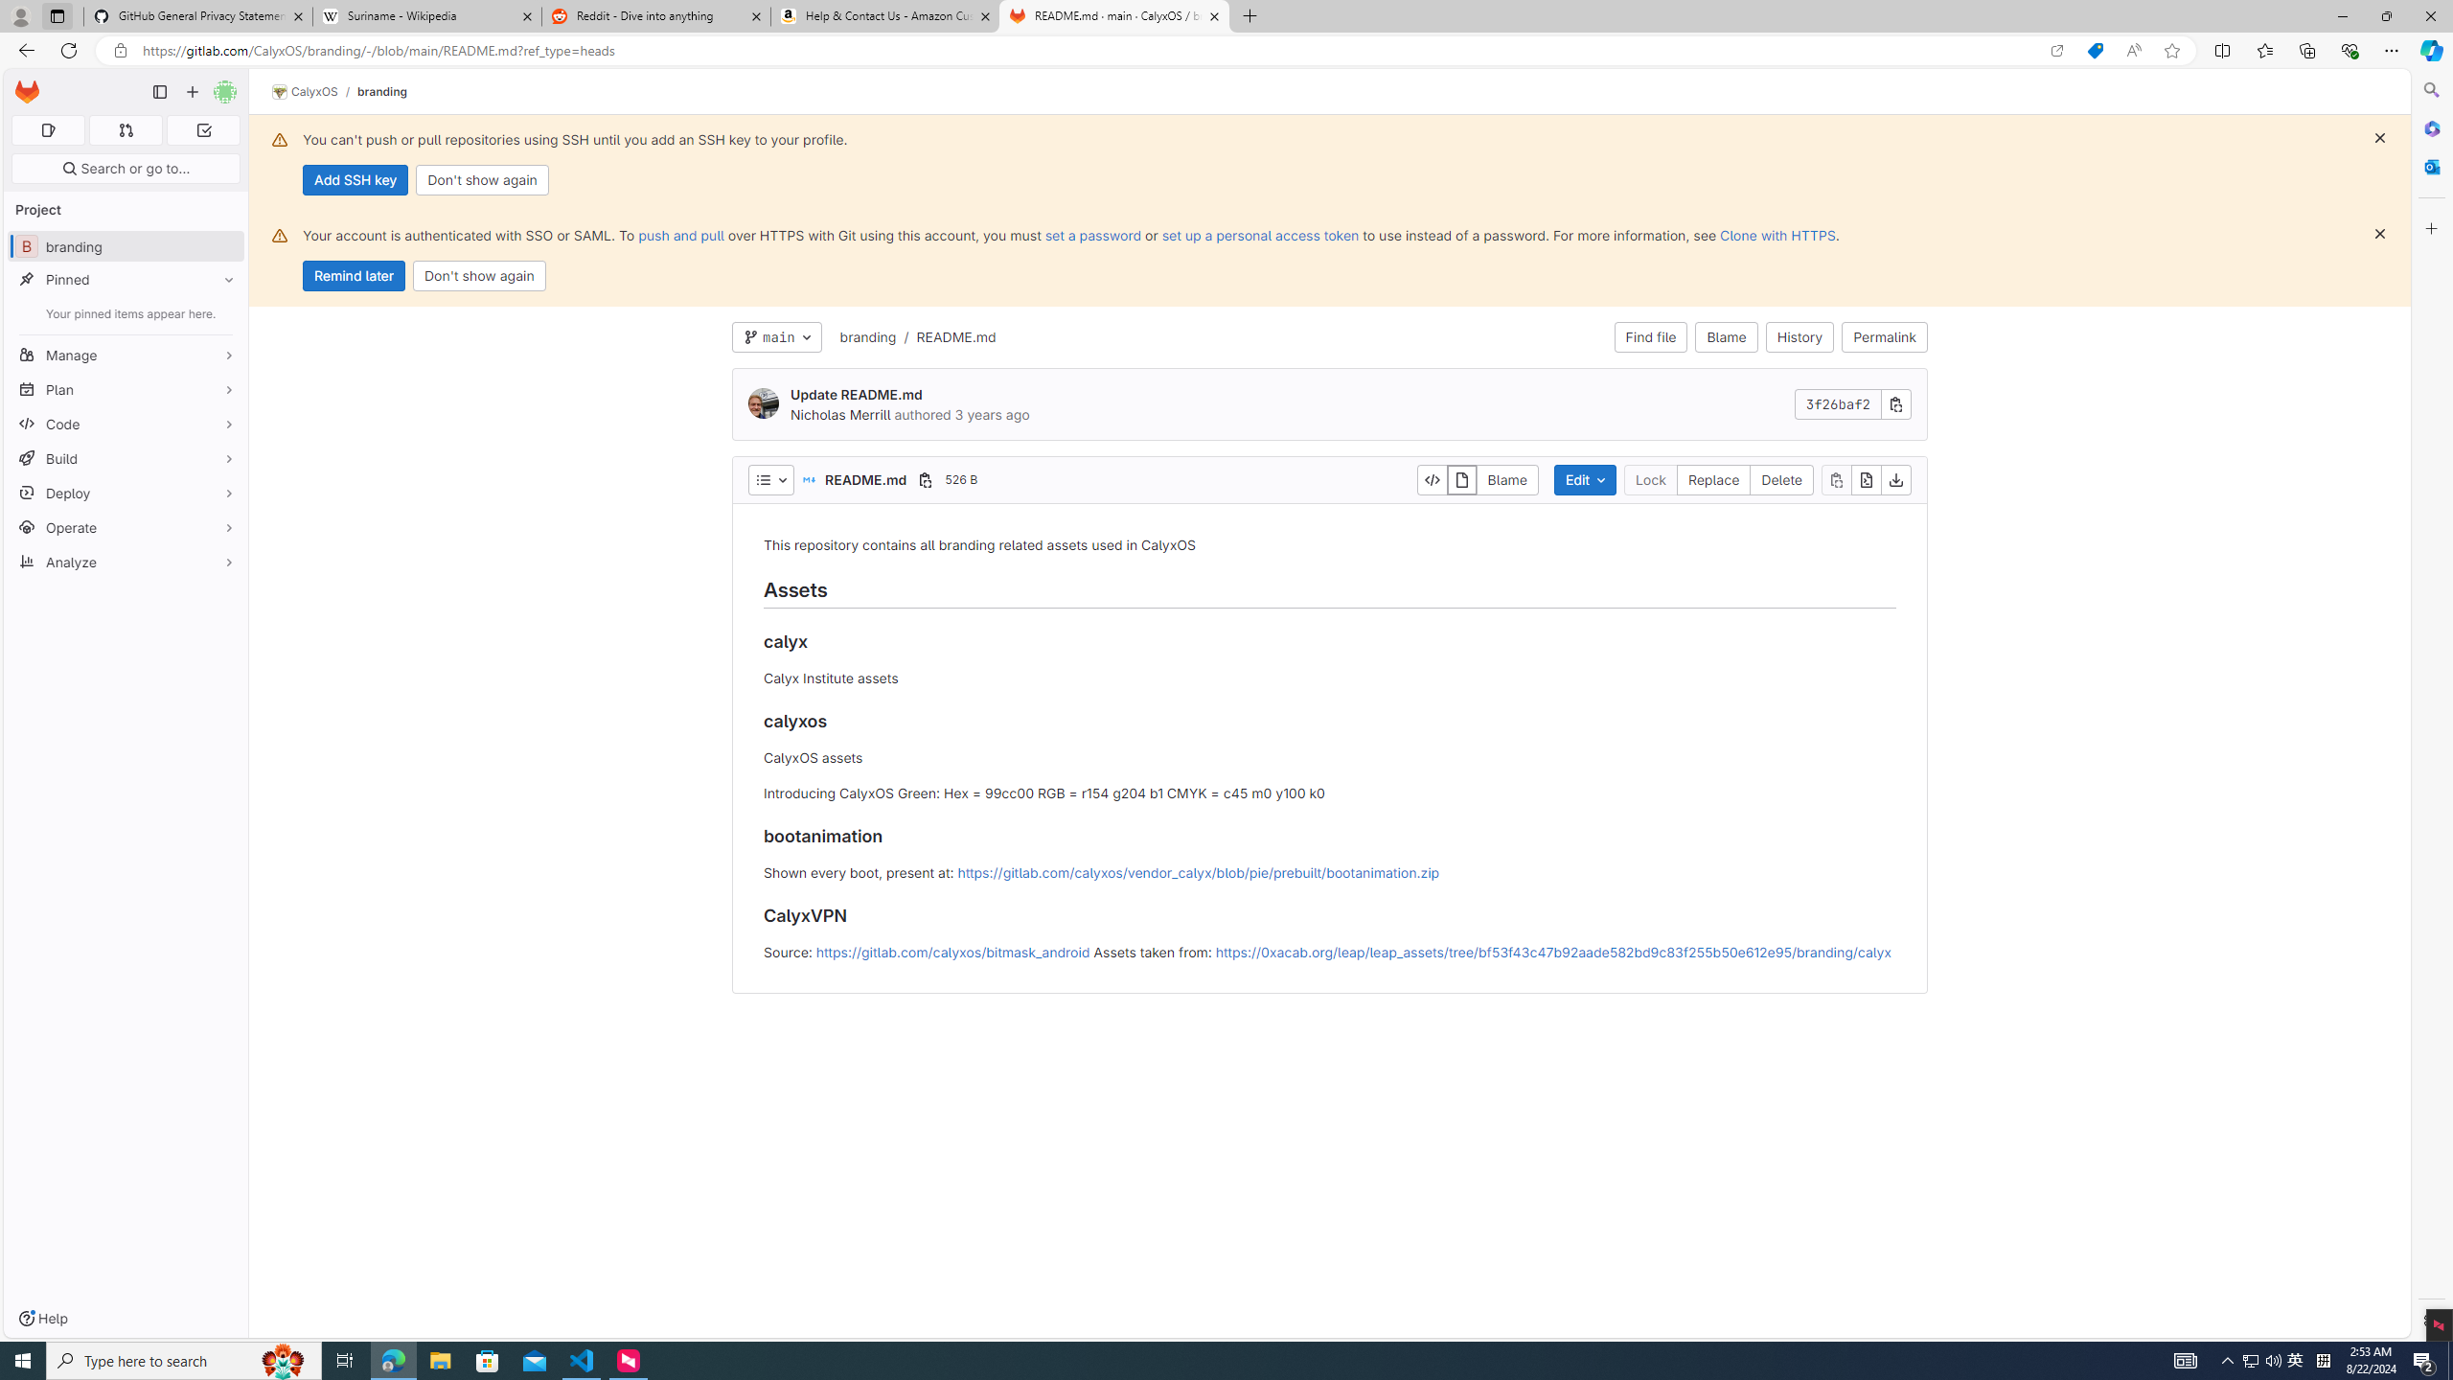  I want to click on Don't show again, so click(479, 276).